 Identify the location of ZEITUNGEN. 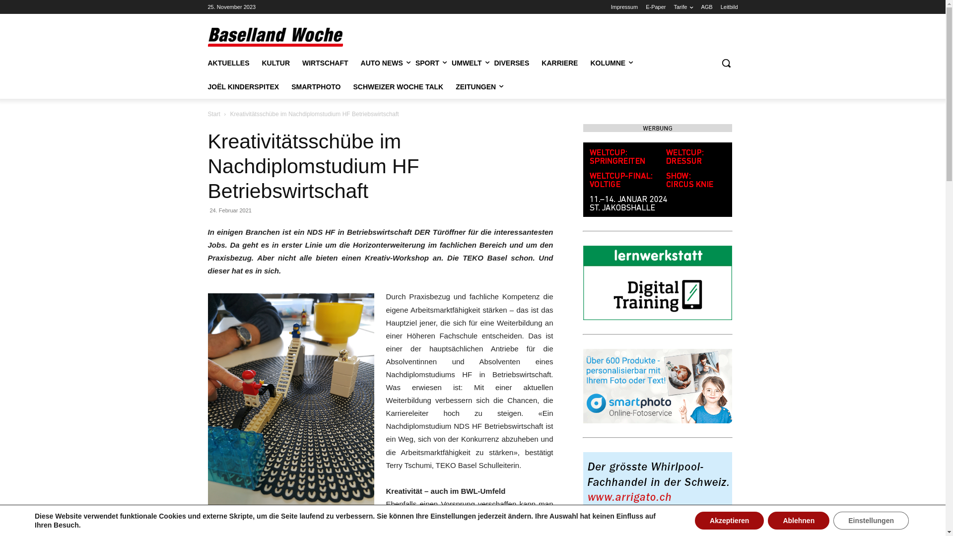
(476, 87).